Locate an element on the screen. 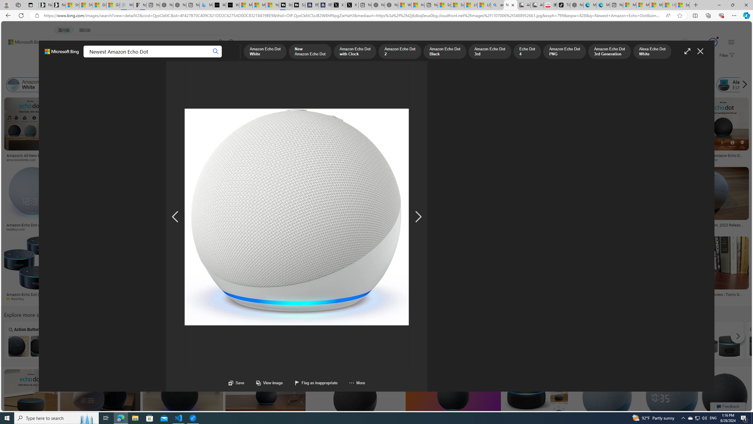 This screenshot has width=753, height=424. amazon.com.au is located at coordinates (561, 160).